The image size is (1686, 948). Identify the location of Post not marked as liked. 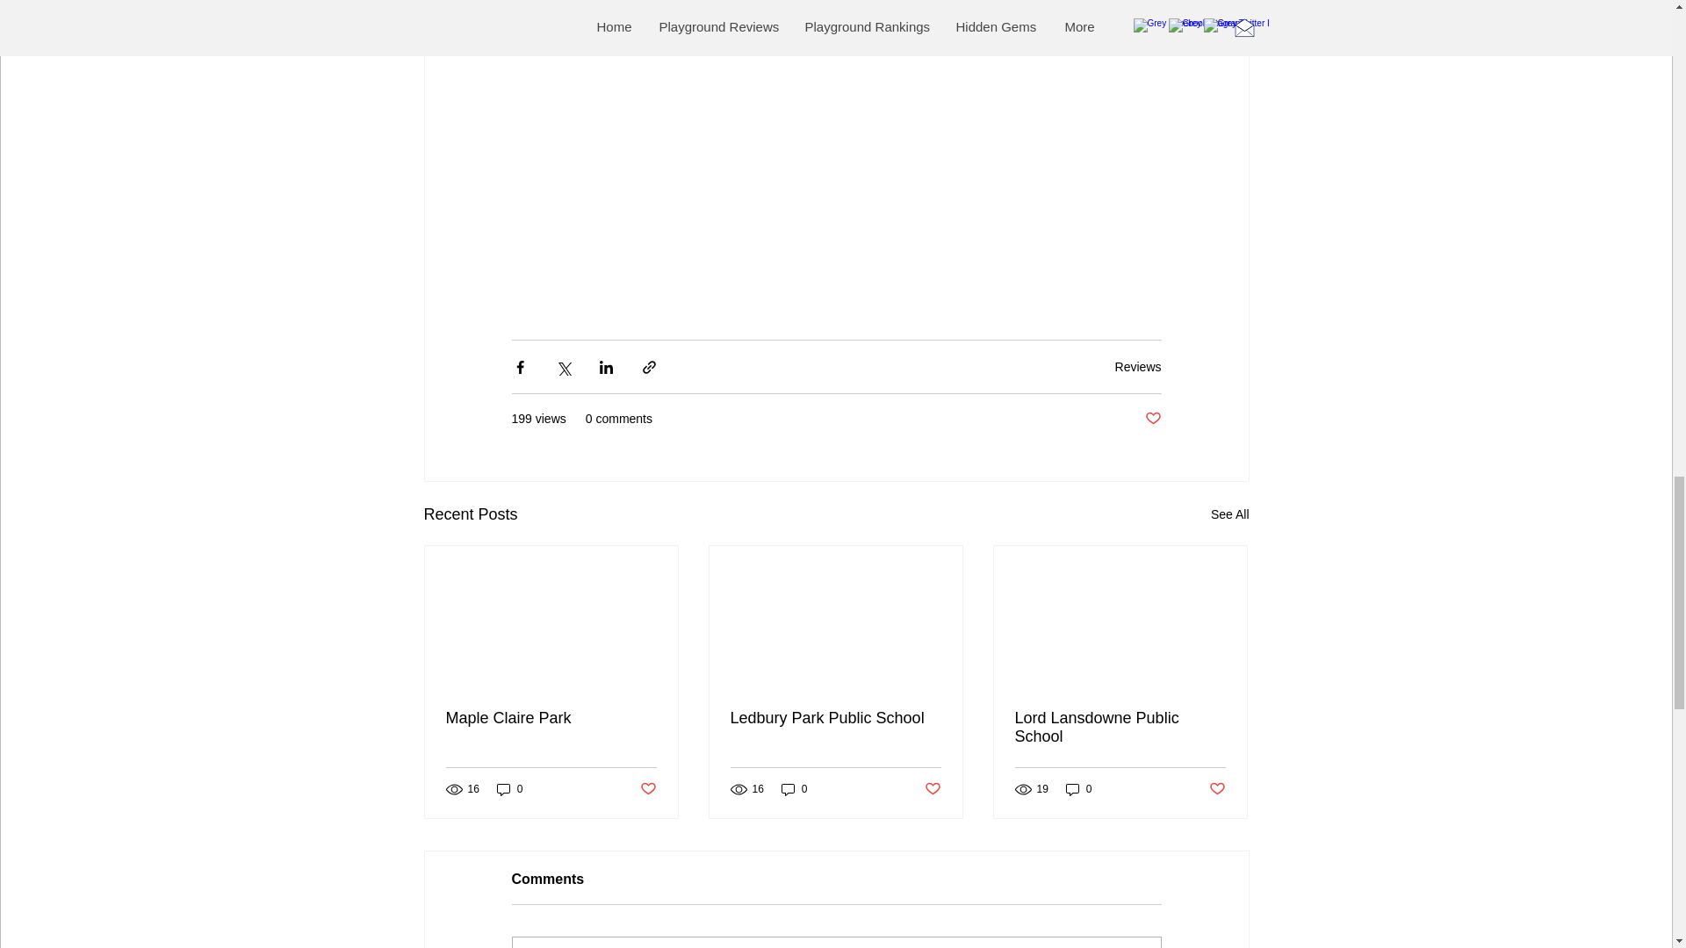
(1152, 419).